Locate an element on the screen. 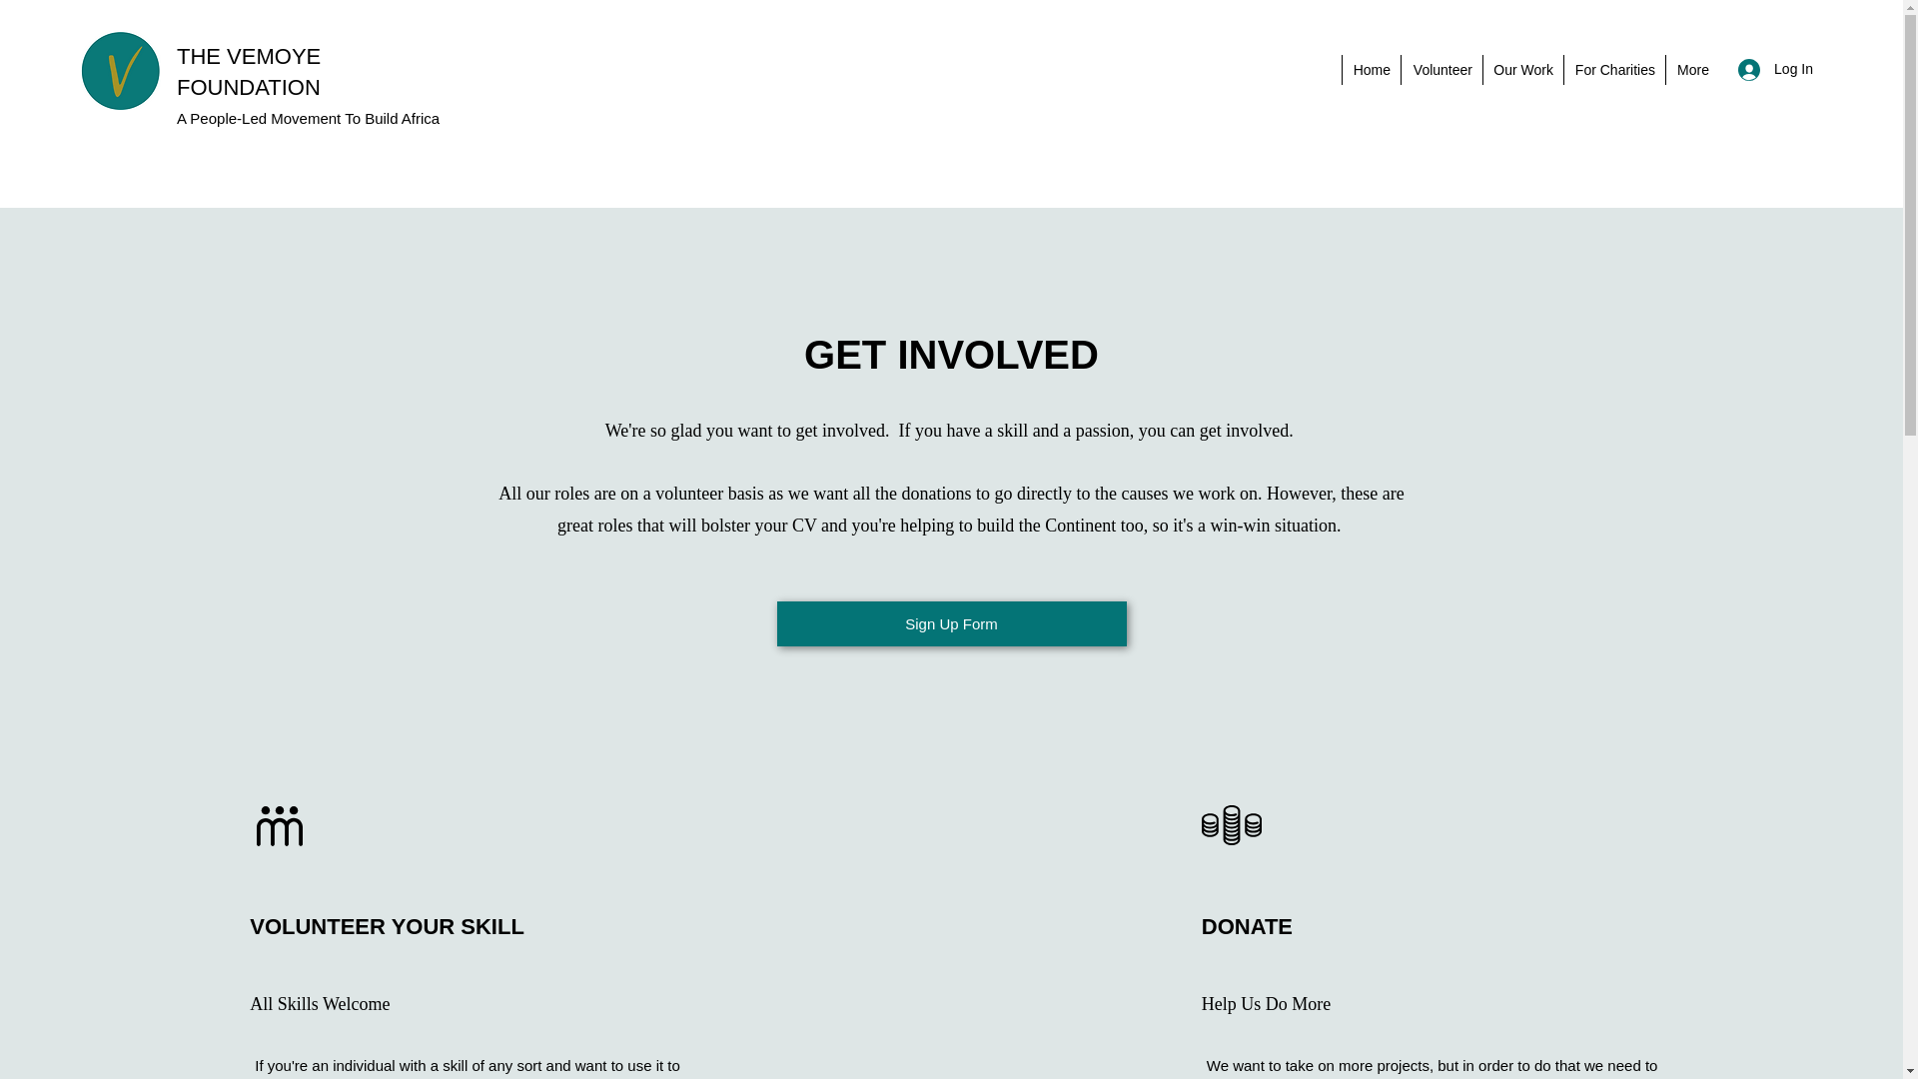  Log In is located at coordinates (1776, 68).